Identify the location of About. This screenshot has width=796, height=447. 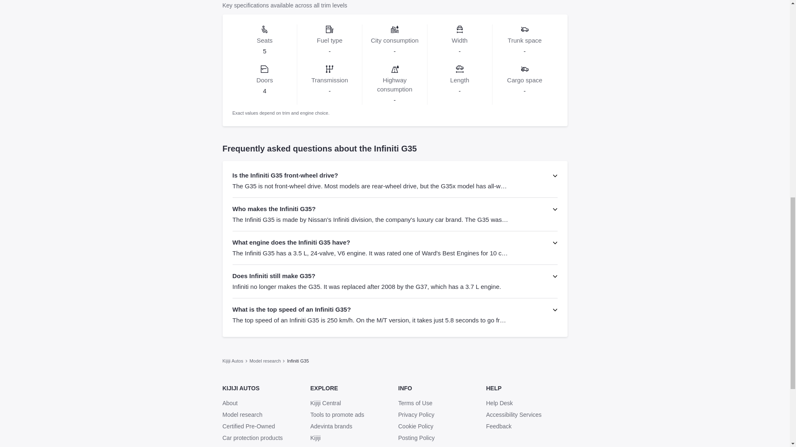
(230, 403).